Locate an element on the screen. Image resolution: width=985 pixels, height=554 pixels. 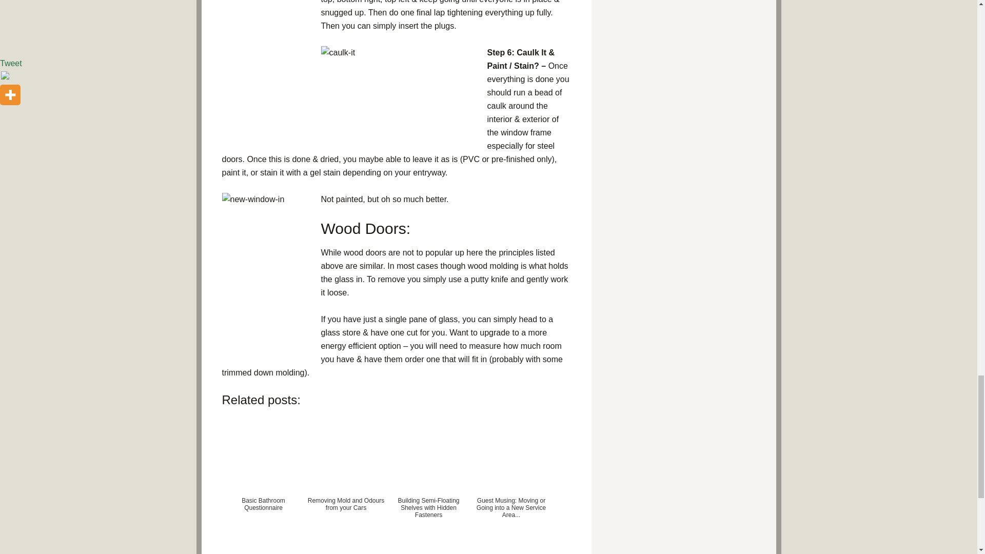
Tuesday Tip: How can I find... is located at coordinates (263, 547).